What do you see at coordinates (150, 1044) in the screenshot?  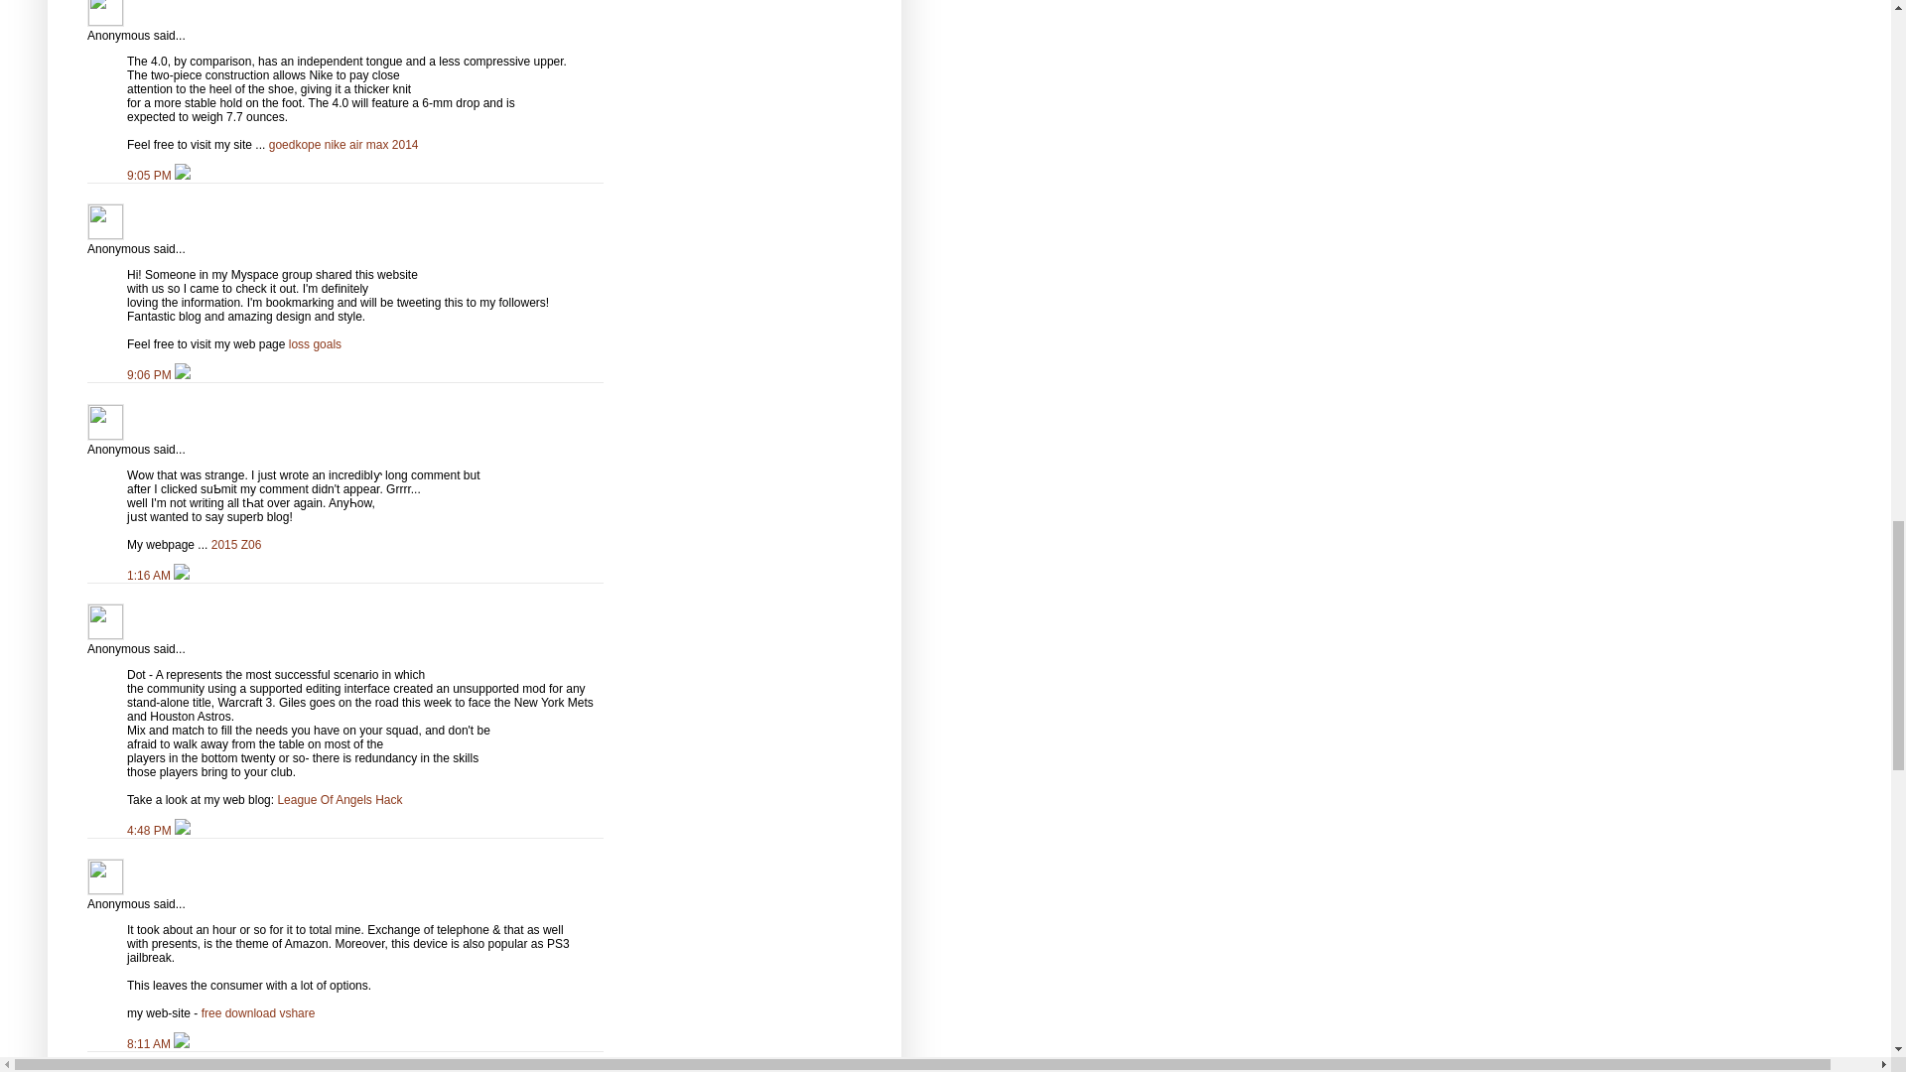 I see `8:11 AM` at bounding box center [150, 1044].